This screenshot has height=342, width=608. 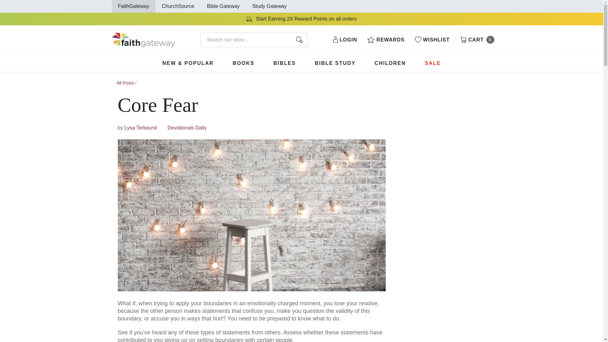 What do you see at coordinates (125, 83) in the screenshot?
I see `All Posts` at bounding box center [125, 83].